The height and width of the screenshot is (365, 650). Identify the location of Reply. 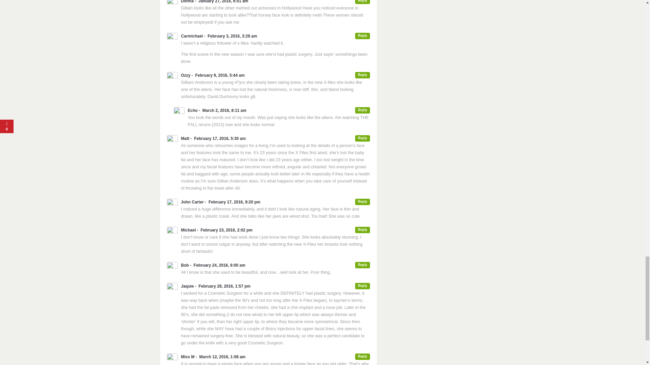
(362, 36).